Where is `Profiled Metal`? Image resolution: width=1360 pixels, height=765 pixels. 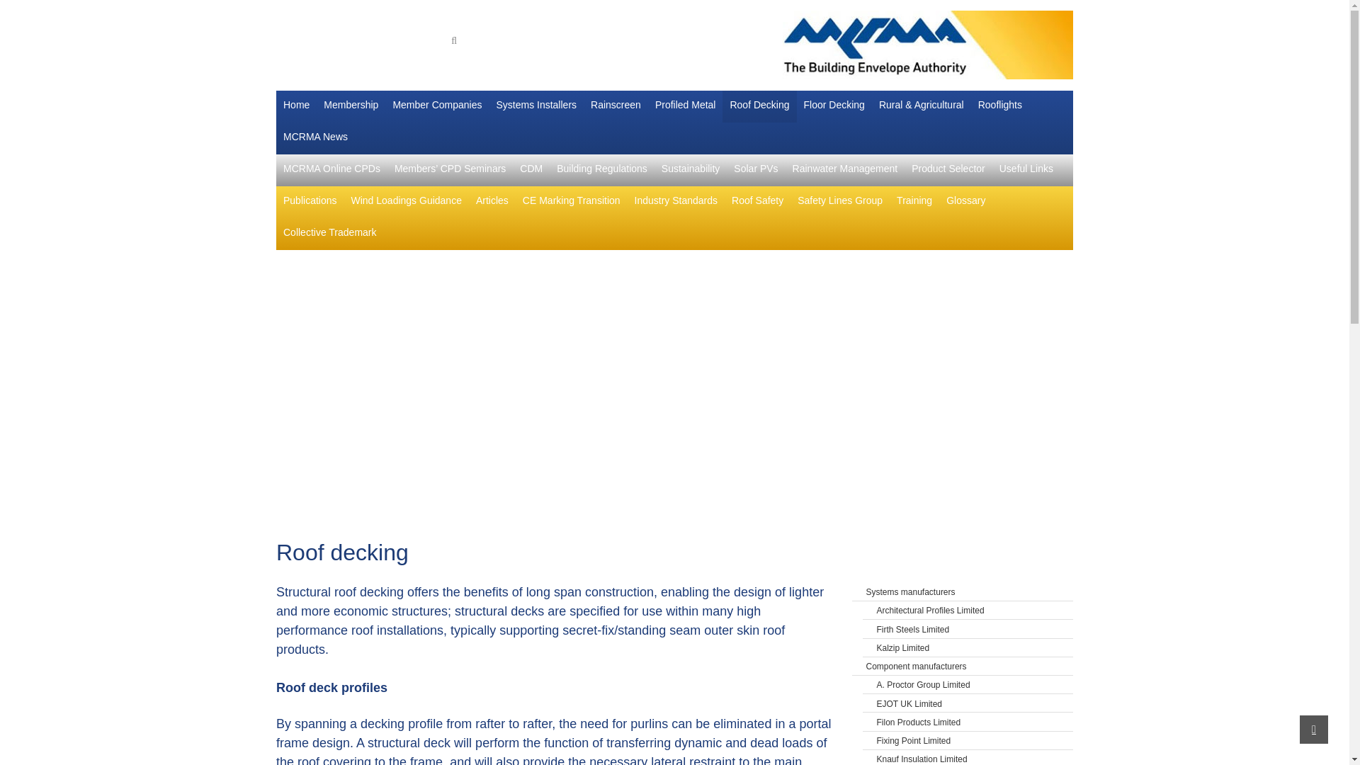 Profiled Metal is located at coordinates (686, 106).